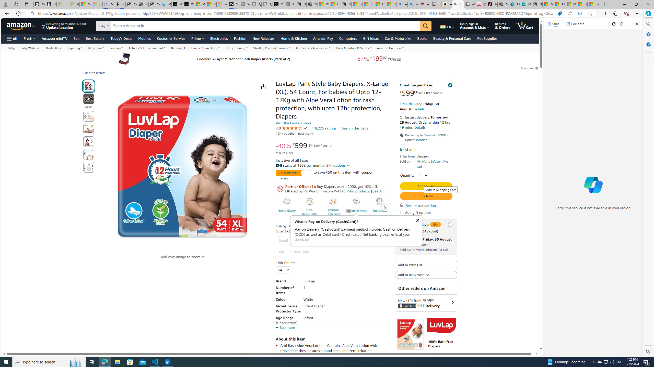 The height and width of the screenshot is (367, 654). Describe the element at coordinates (648, 61) in the screenshot. I see `Customize` at that location.